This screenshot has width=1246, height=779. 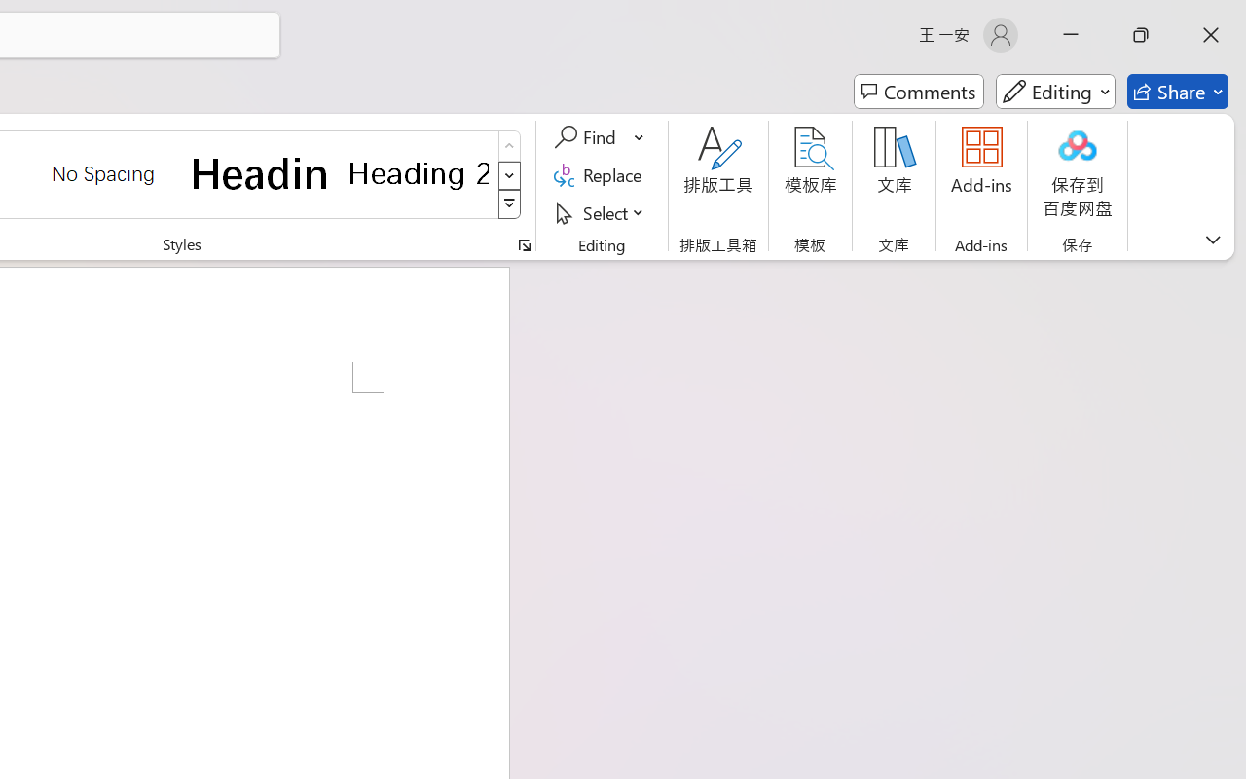 I want to click on Select, so click(x=602, y=212).